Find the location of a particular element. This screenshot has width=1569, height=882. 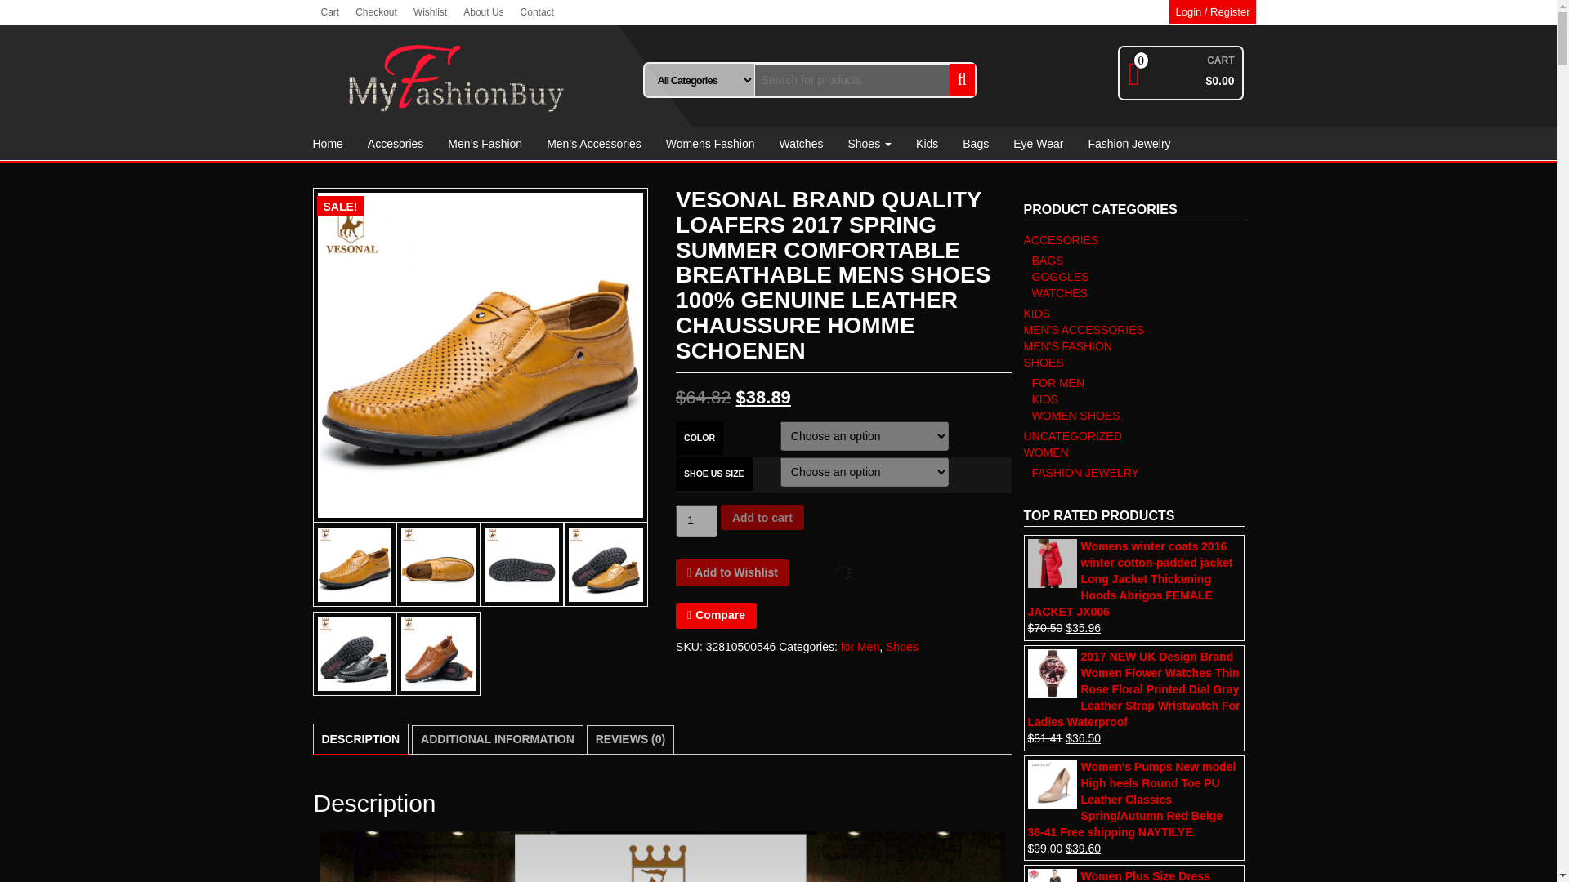

Cart is located at coordinates (329, 12).